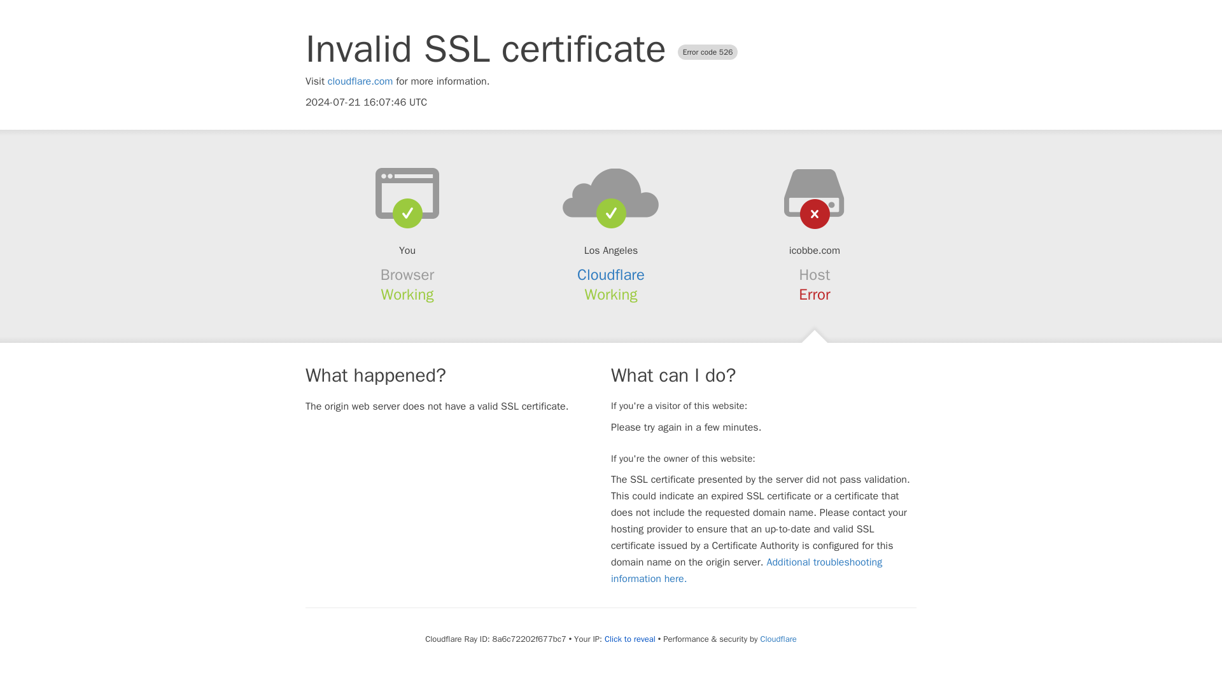  What do you see at coordinates (630, 639) in the screenshot?
I see `Click to reveal` at bounding box center [630, 639].